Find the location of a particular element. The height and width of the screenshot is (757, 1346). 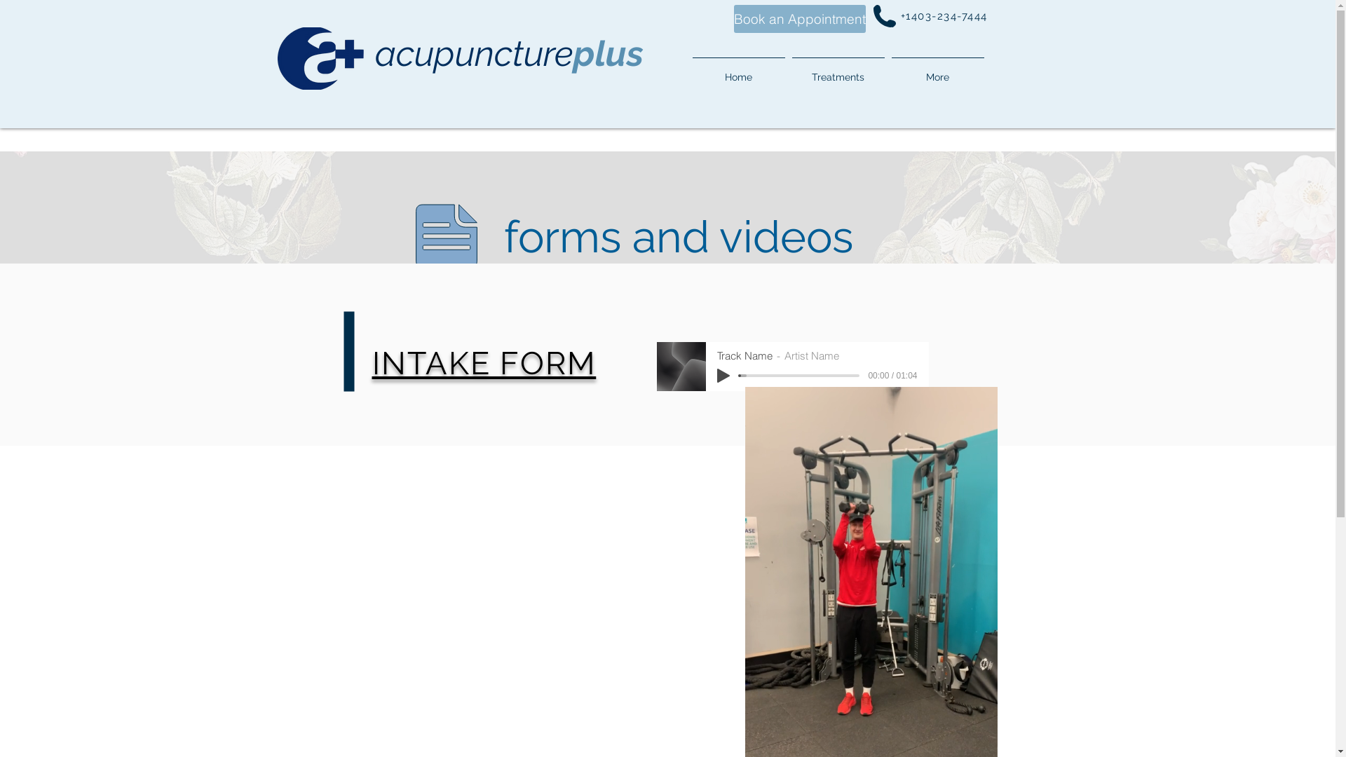

Home is located at coordinates (738, 71).